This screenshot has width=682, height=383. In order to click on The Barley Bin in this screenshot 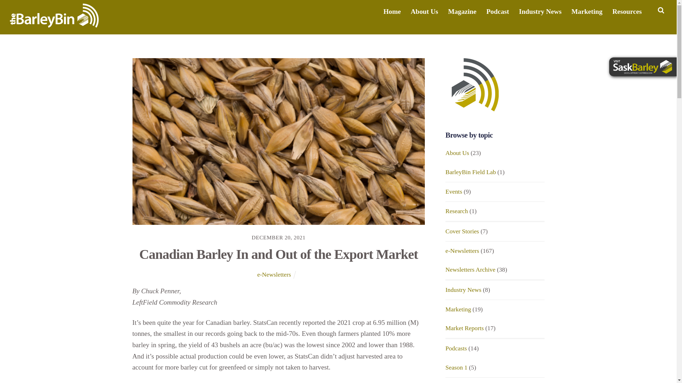, I will do `click(54, 15)`.